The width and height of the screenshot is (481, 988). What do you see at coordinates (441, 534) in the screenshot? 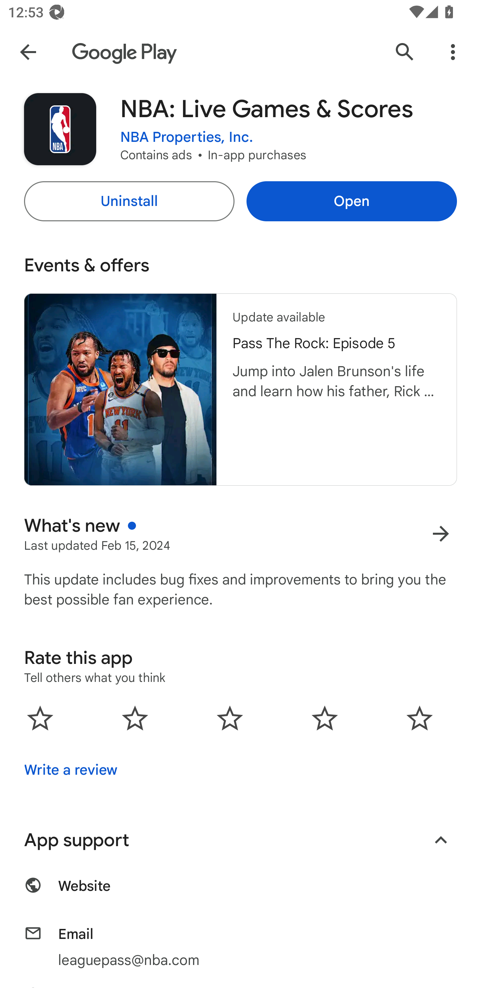
I see `More results for What's new` at bounding box center [441, 534].